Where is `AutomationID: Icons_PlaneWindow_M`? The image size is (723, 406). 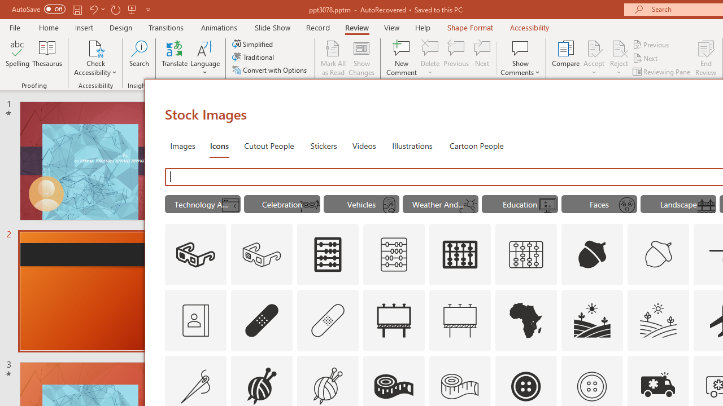
AutomationID: Icons_PlaneWindow_M is located at coordinates (389, 205).